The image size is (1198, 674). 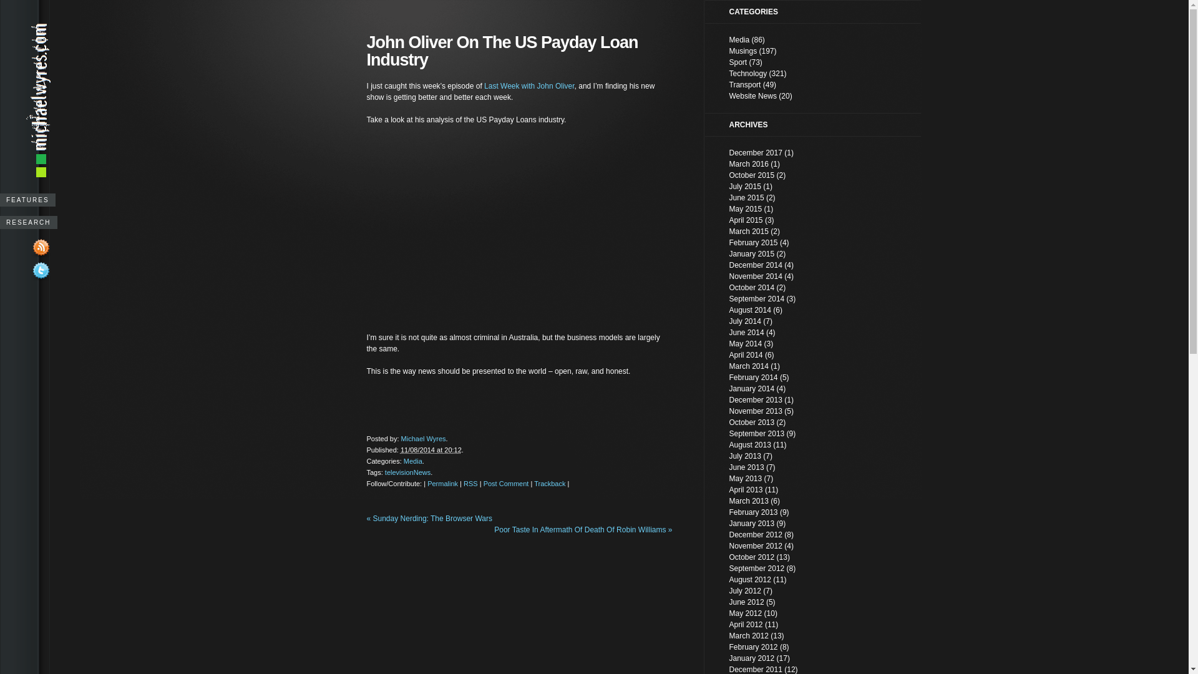 I want to click on FEATURES, so click(x=27, y=200).